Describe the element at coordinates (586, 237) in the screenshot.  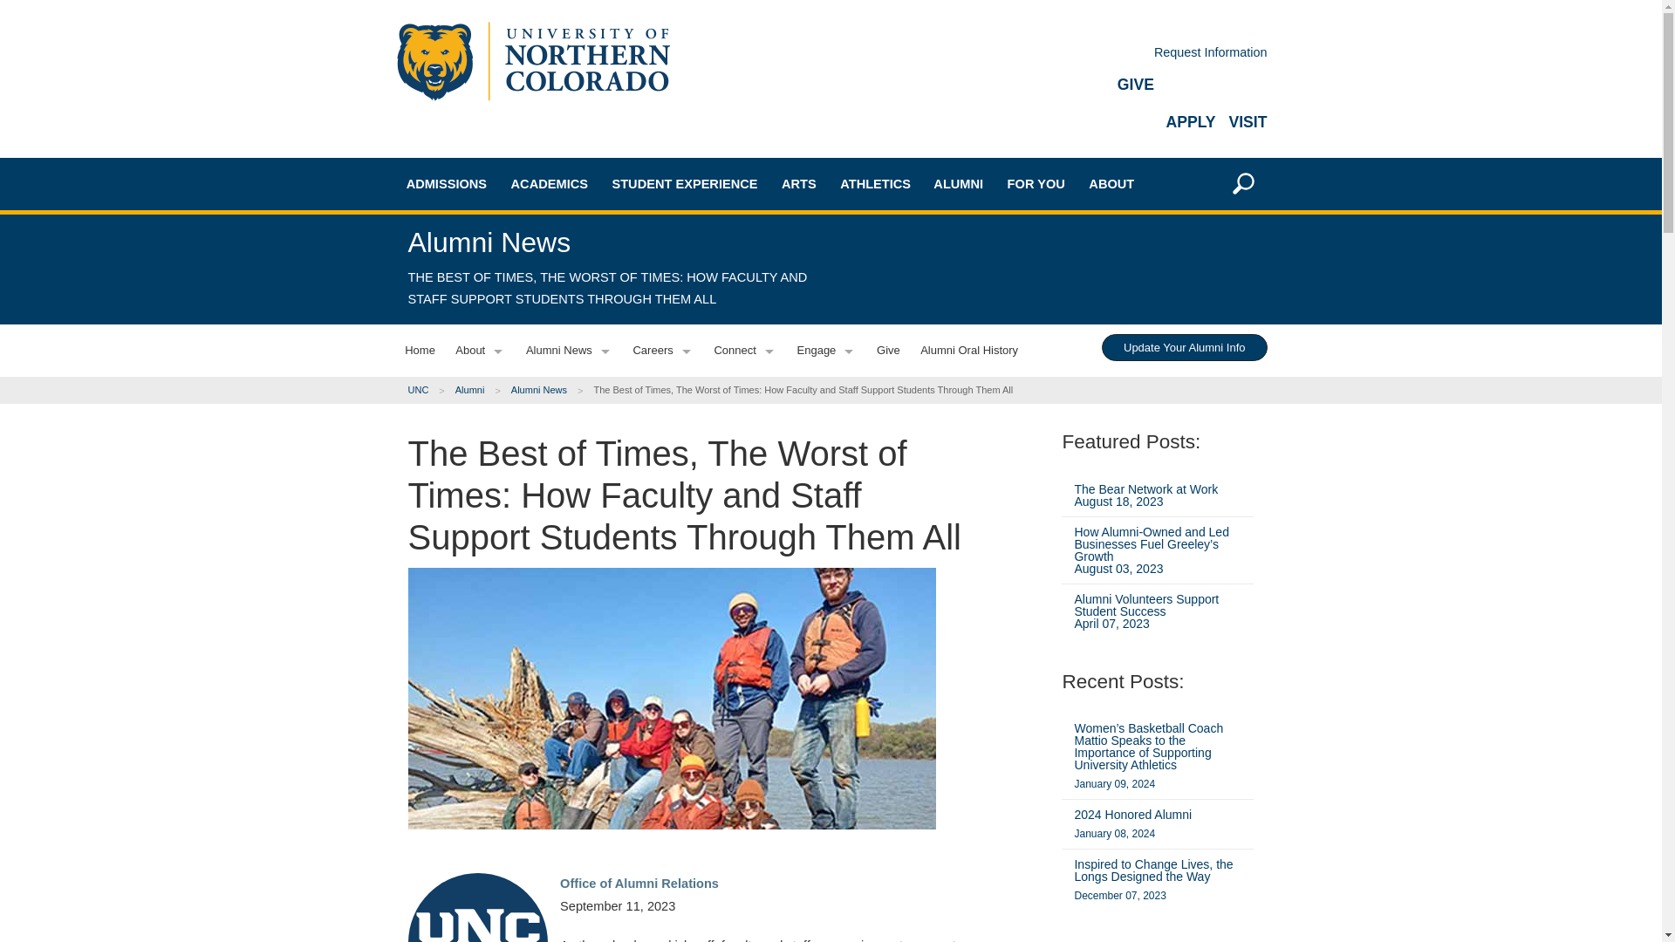
I see `Academic Overview` at that location.